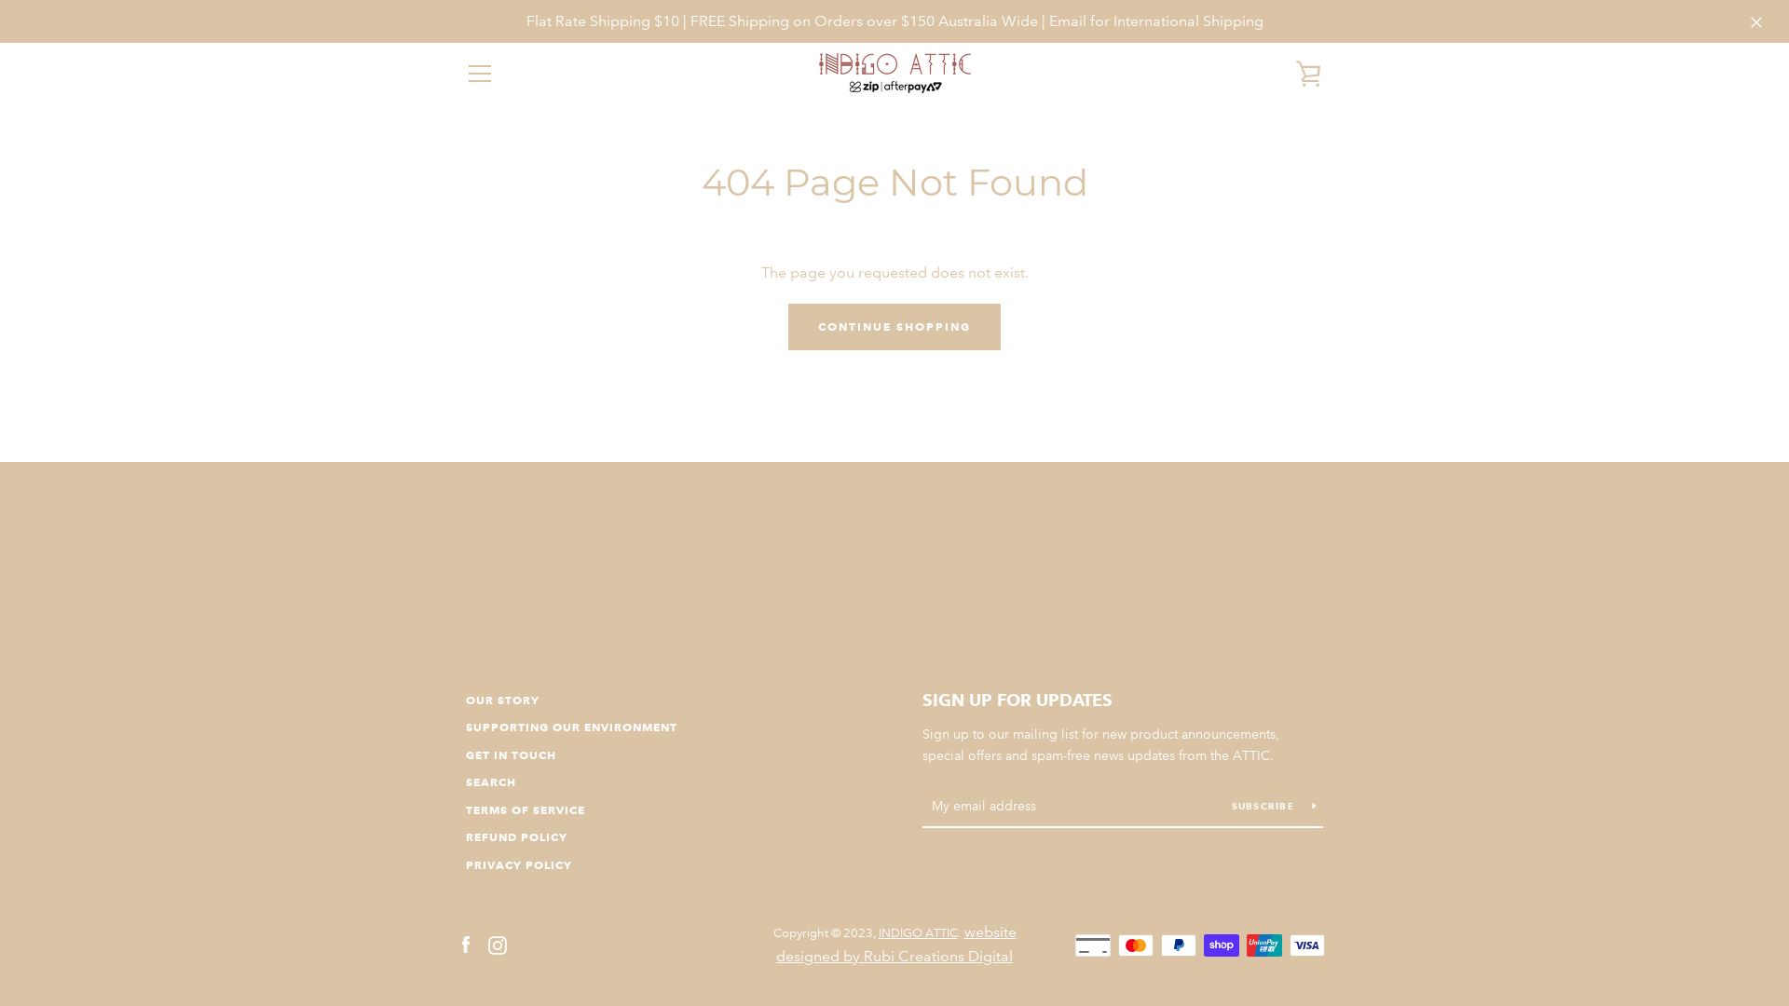 This screenshot has width=1789, height=1006. What do you see at coordinates (526, 810) in the screenshot?
I see `TERMS OF SERVICE` at bounding box center [526, 810].